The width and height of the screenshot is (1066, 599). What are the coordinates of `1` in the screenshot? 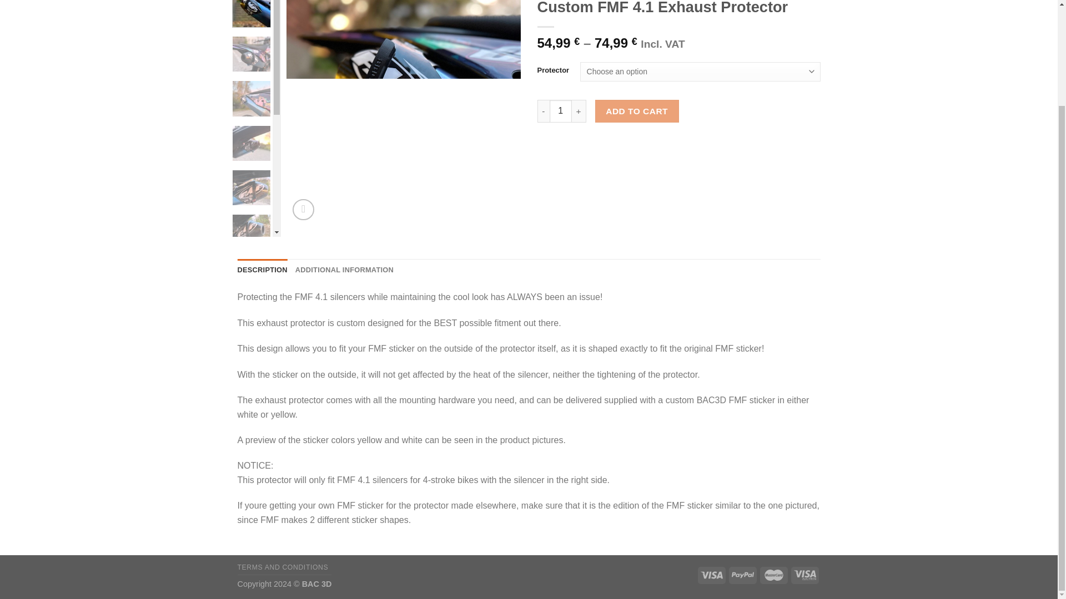 It's located at (561, 111).